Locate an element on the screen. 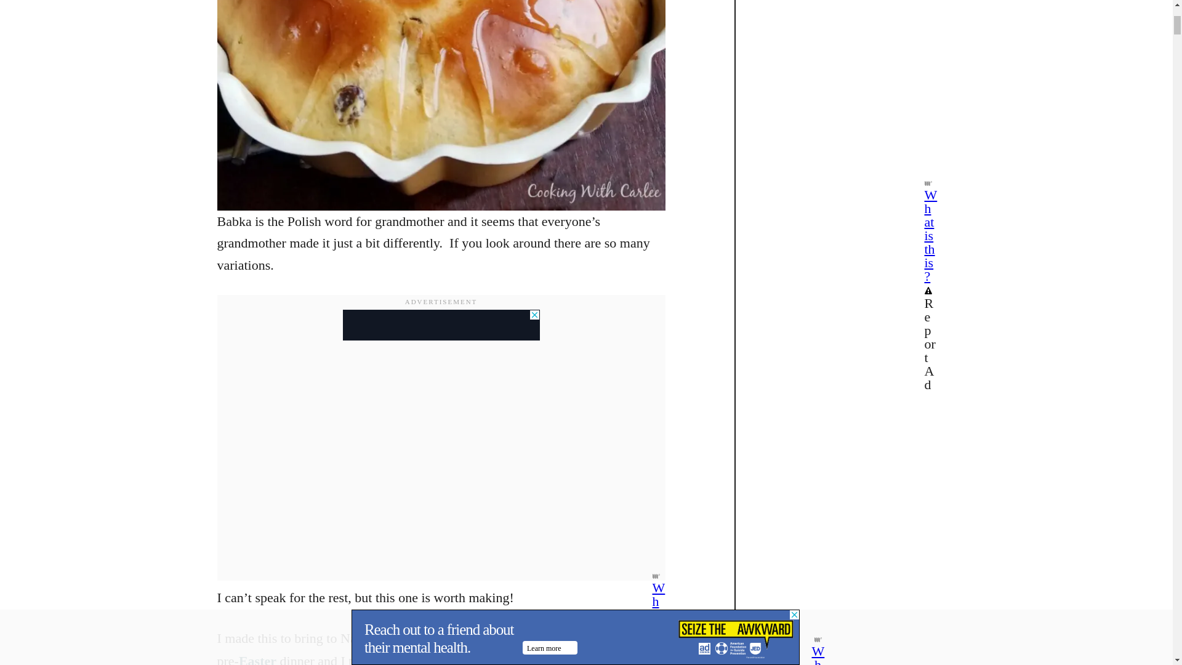 Image resolution: width=1182 pixels, height=665 pixels. Easter is located at coordinates (257, 659).